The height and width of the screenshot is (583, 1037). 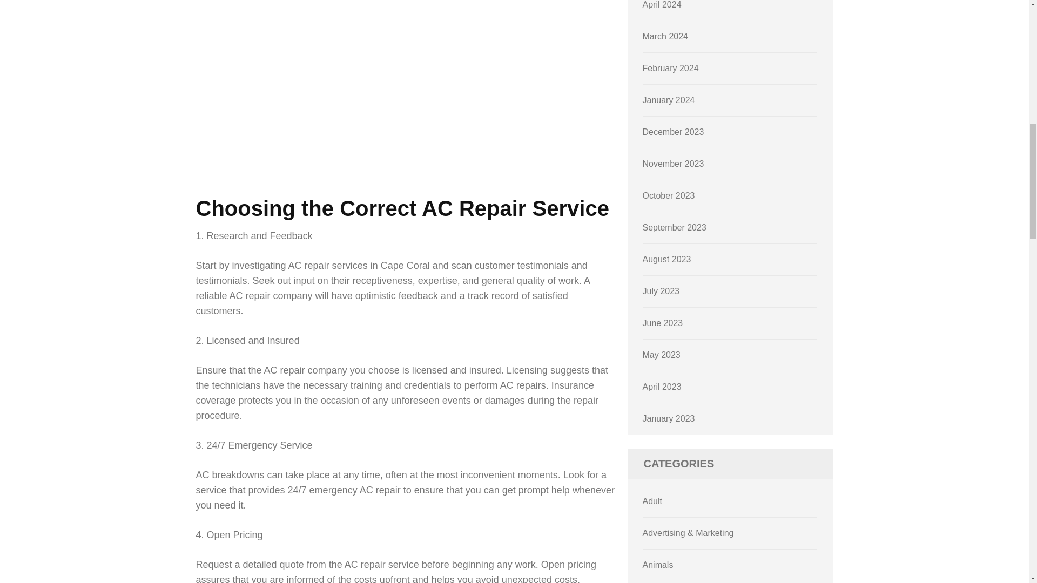 I want to click on July 2023, so click(x=661, y=291).